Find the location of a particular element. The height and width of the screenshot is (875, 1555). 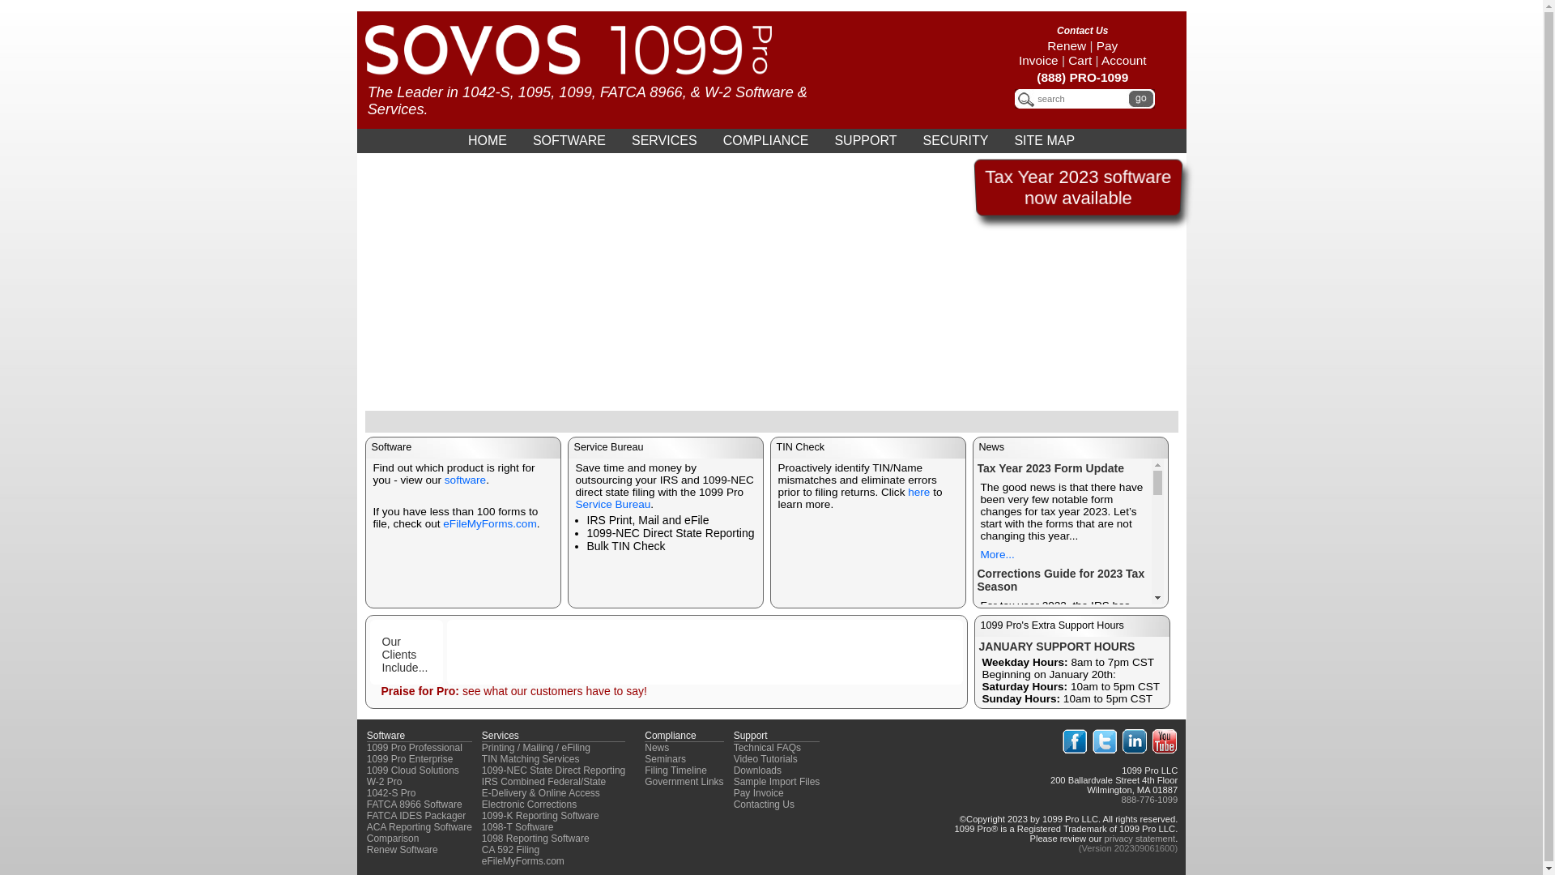

Contacting Us is located at coordinates (765, 805).